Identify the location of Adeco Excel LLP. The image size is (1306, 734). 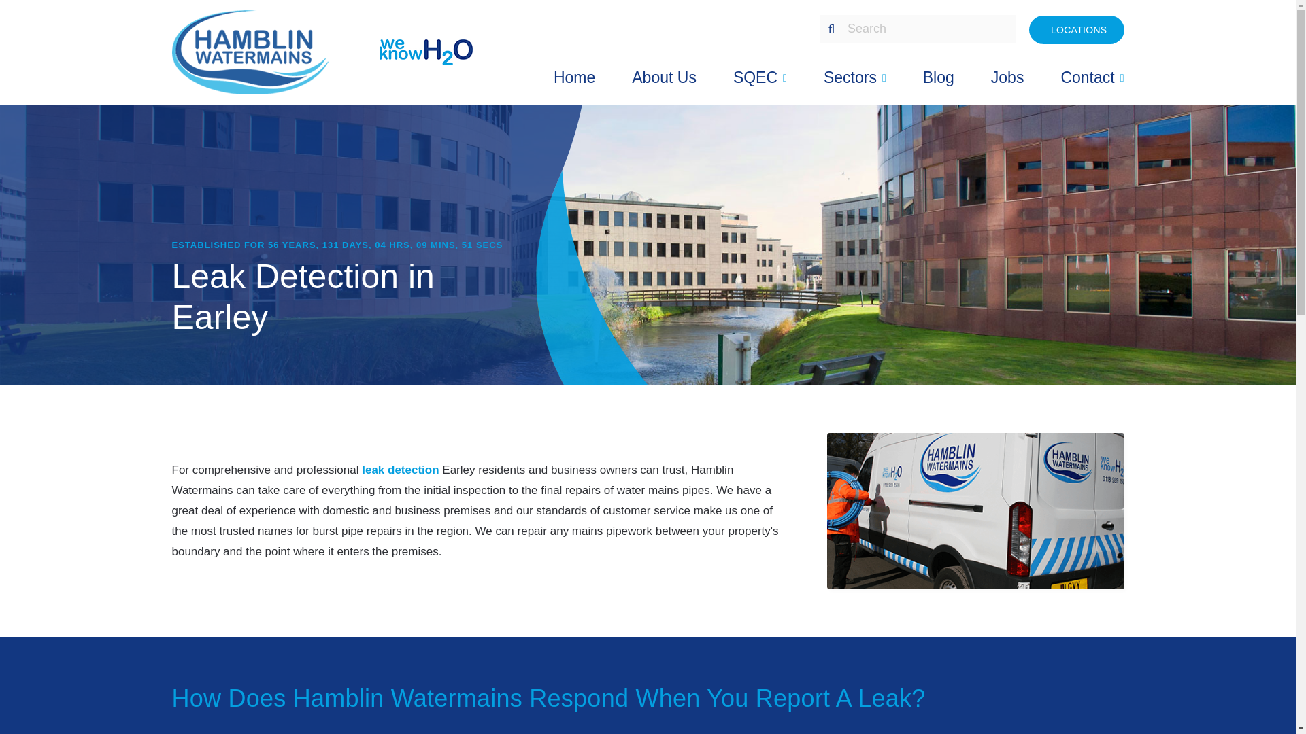
(261, 52).